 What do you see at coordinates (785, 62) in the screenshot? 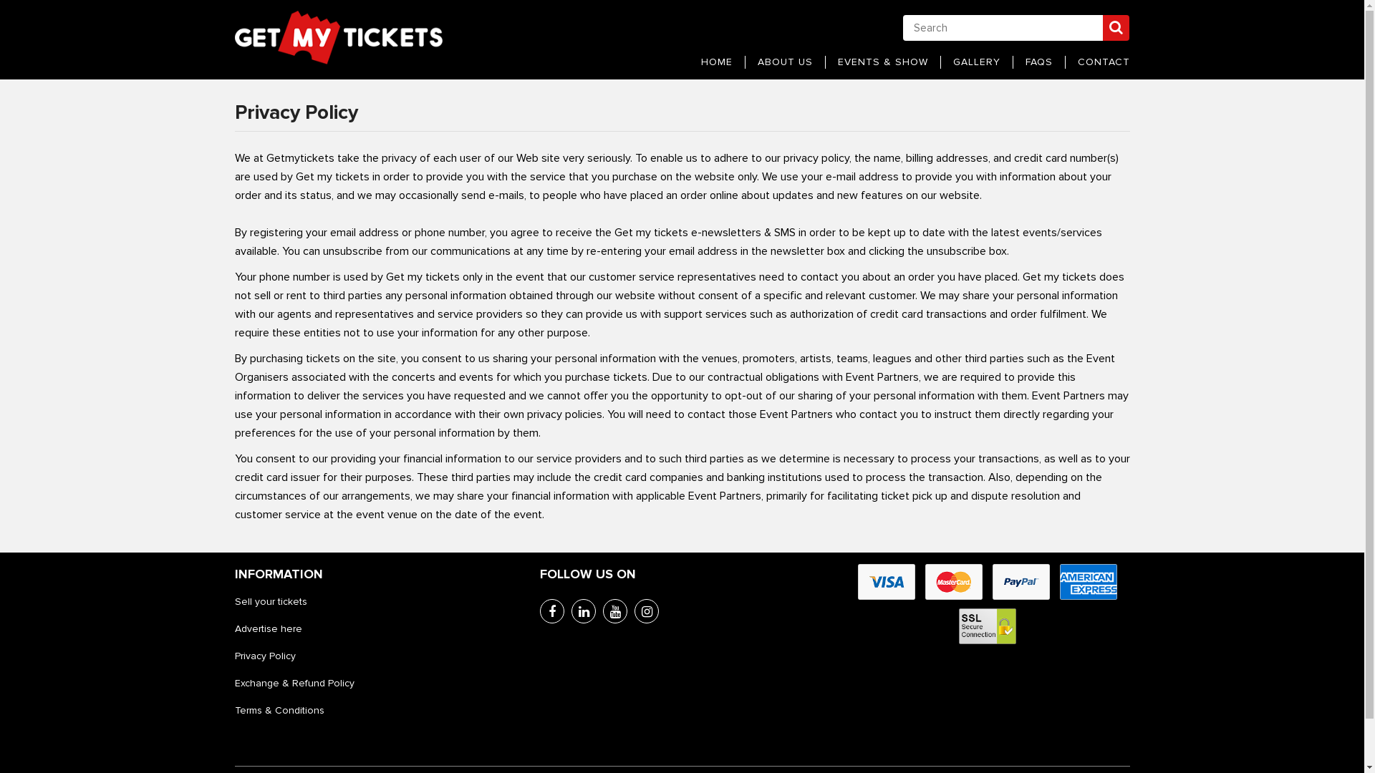
I see `ABOUT US` at bounding box center [785, 62].